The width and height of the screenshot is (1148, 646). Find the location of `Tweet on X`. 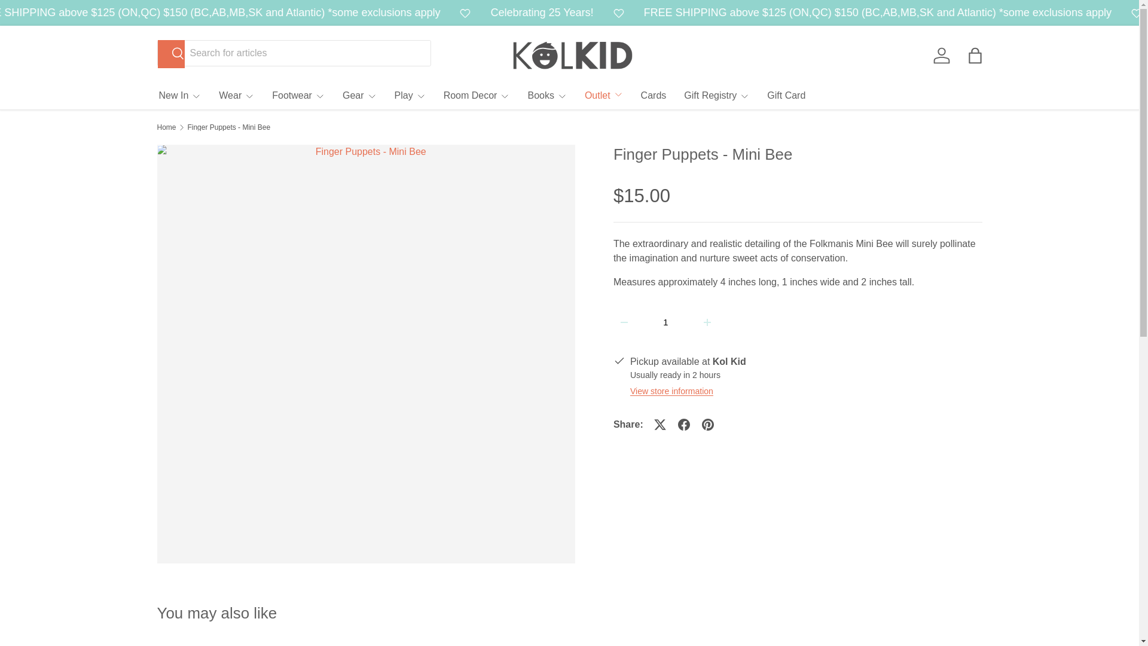

Tweet on X is located at coordinates (660, 425).